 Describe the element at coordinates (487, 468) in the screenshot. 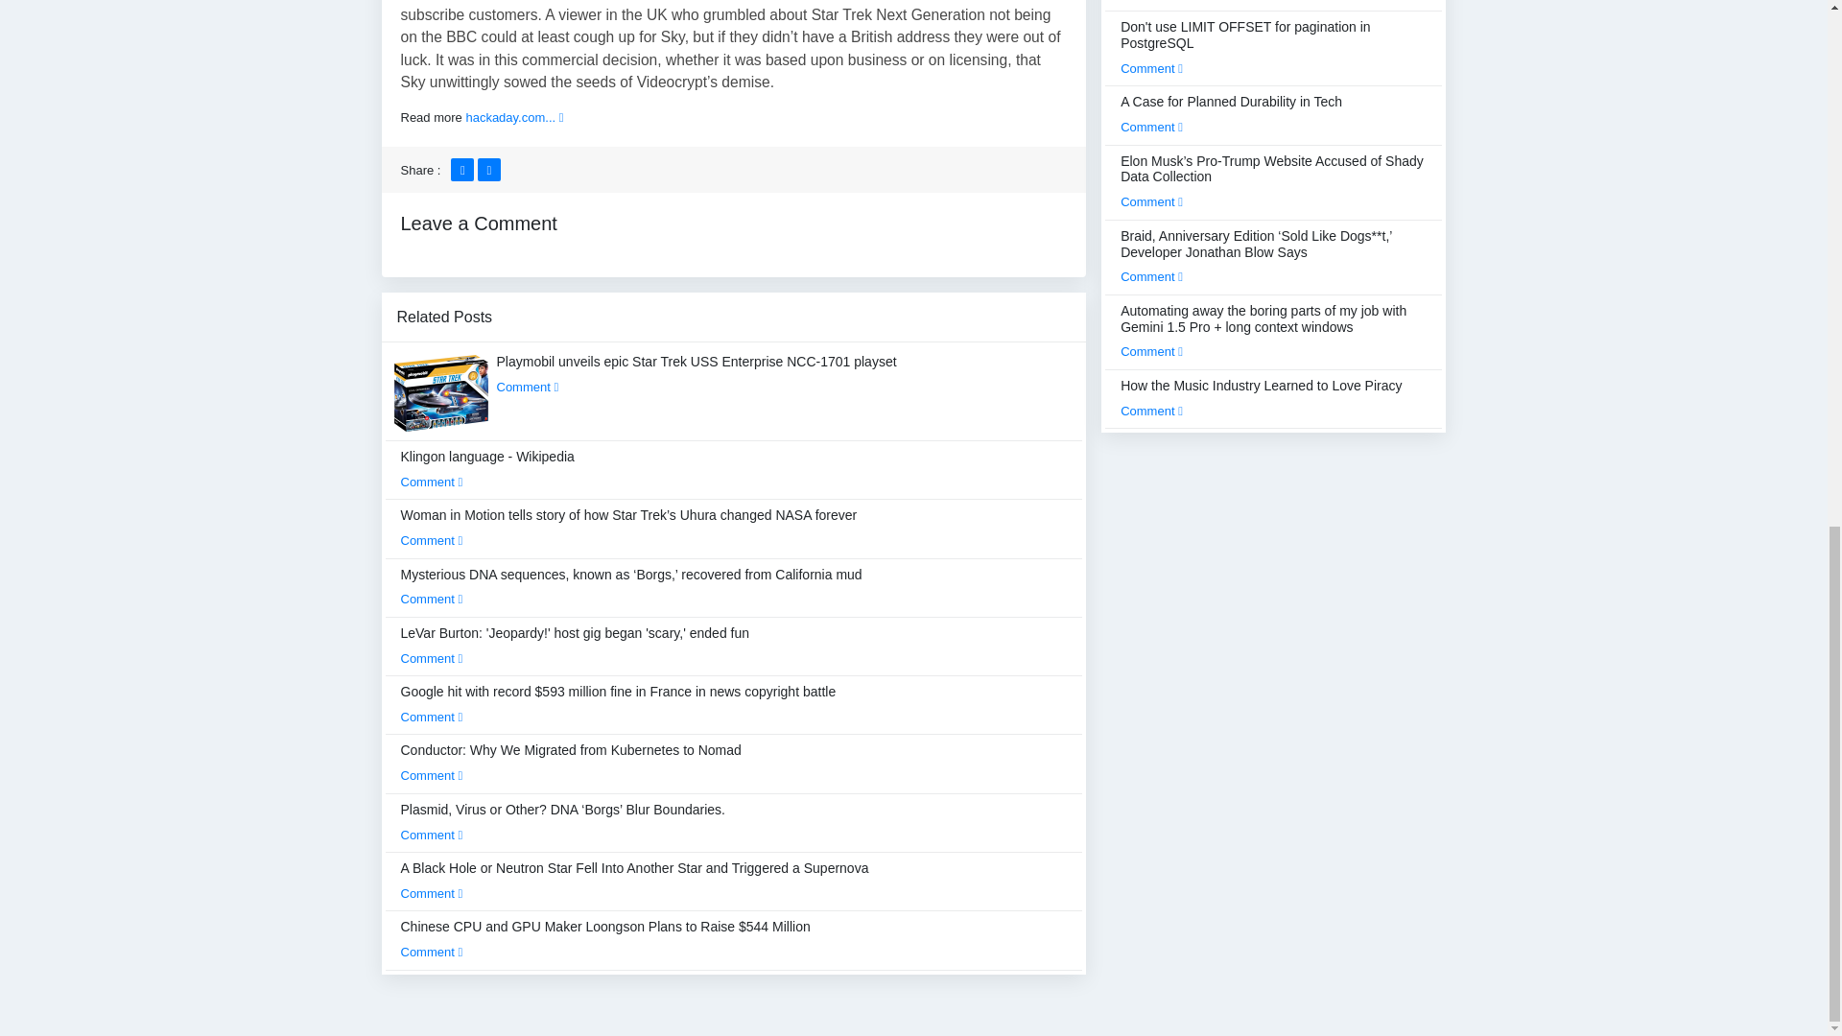

I see `Klingon language - Wikipedia` at that location.